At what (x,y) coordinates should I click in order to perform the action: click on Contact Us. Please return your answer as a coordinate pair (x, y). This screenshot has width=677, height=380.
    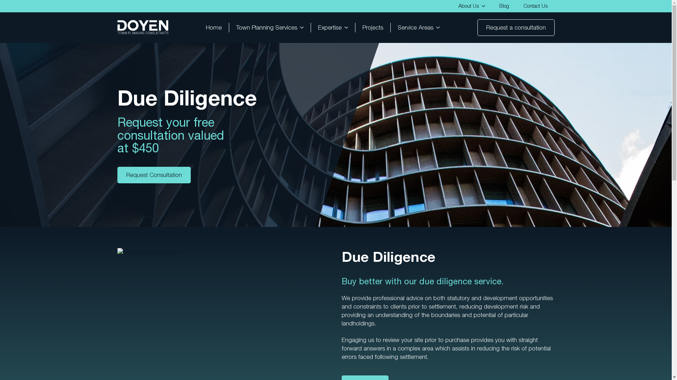
    Looking at the image, I should click on (535, 6).